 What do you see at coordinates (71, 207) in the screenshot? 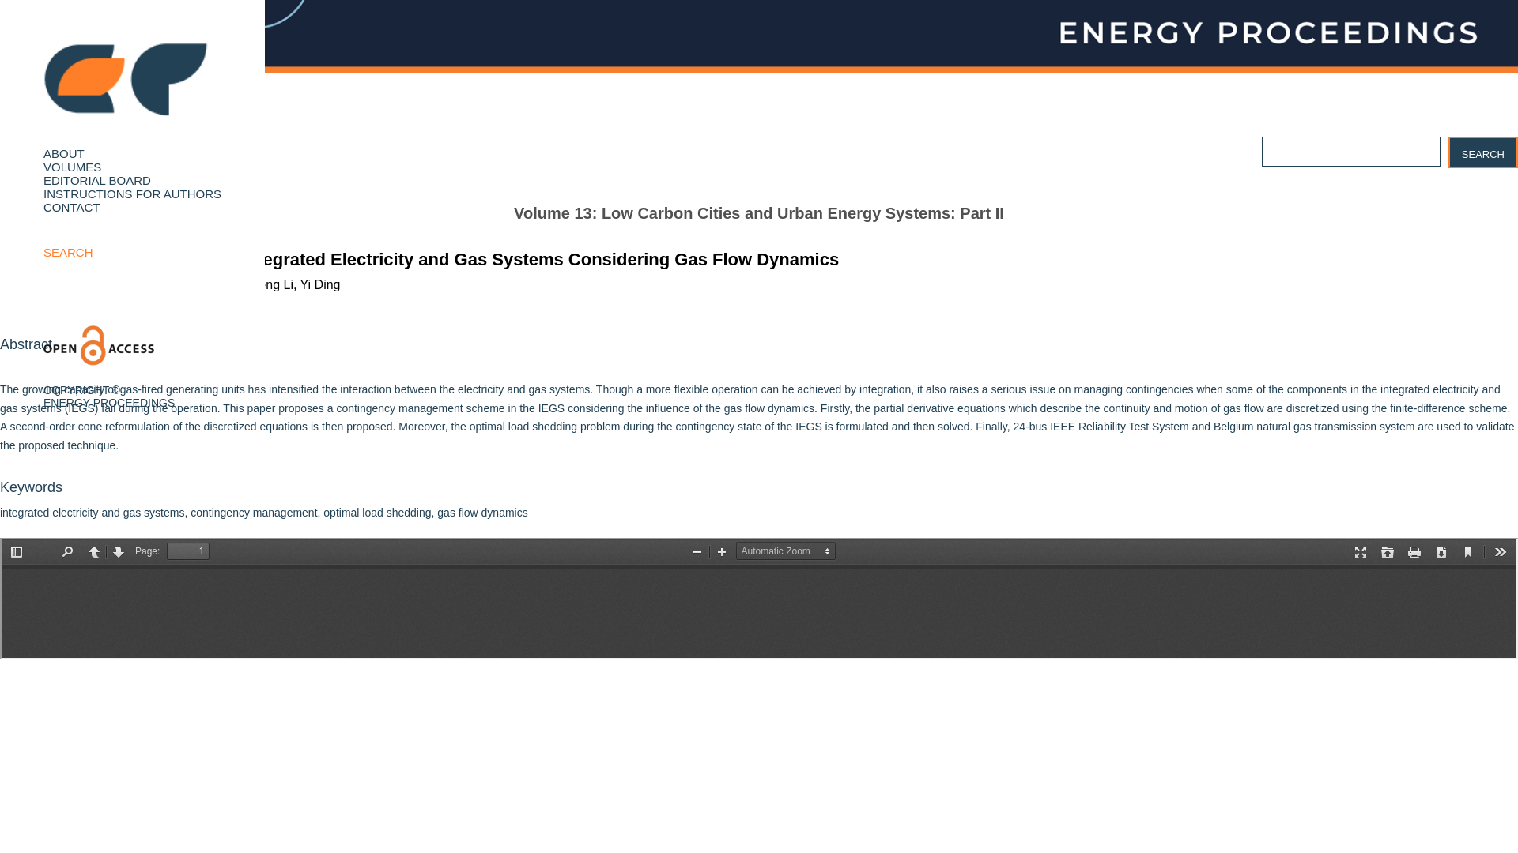
I see `CONTACT` at bounding box center [71, 207].